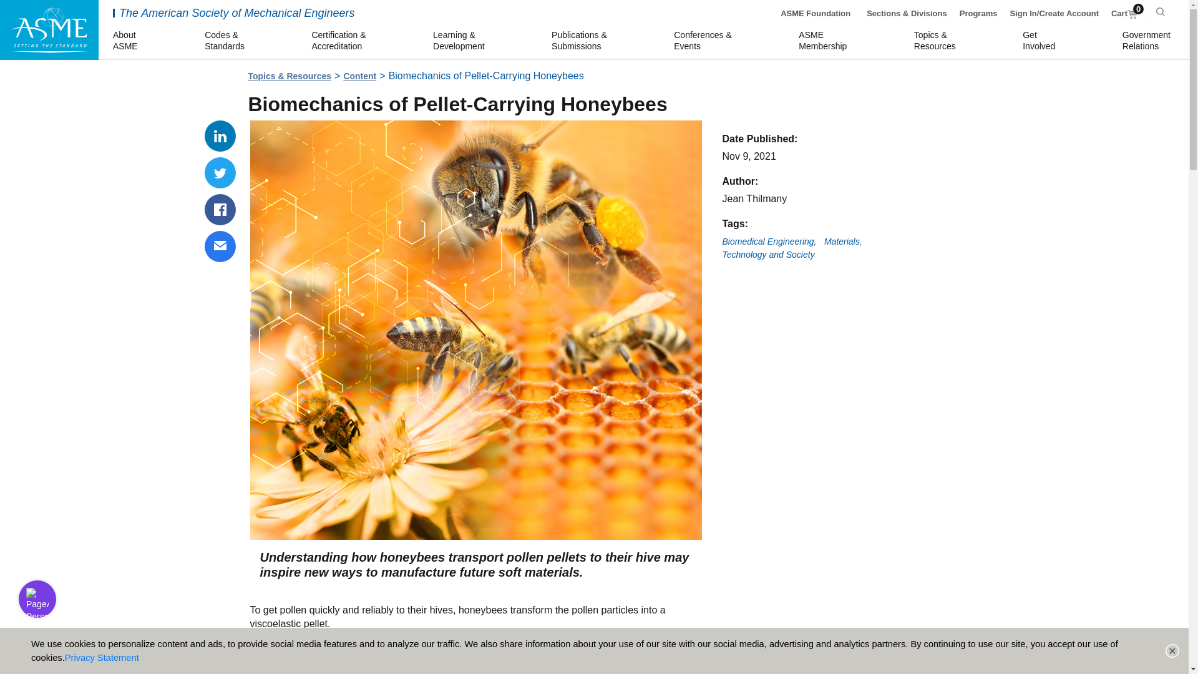  I want to click on ASME, so click(49, 30).